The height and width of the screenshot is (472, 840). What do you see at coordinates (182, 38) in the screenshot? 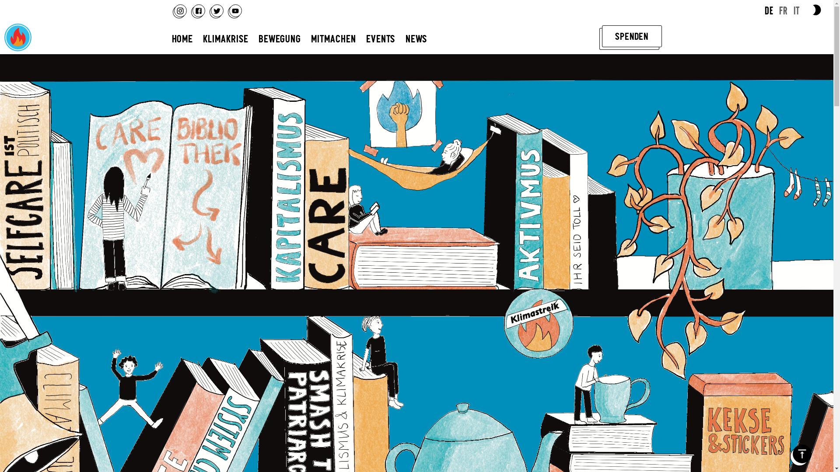
I see `HOME` at bounding box center [182, 38].